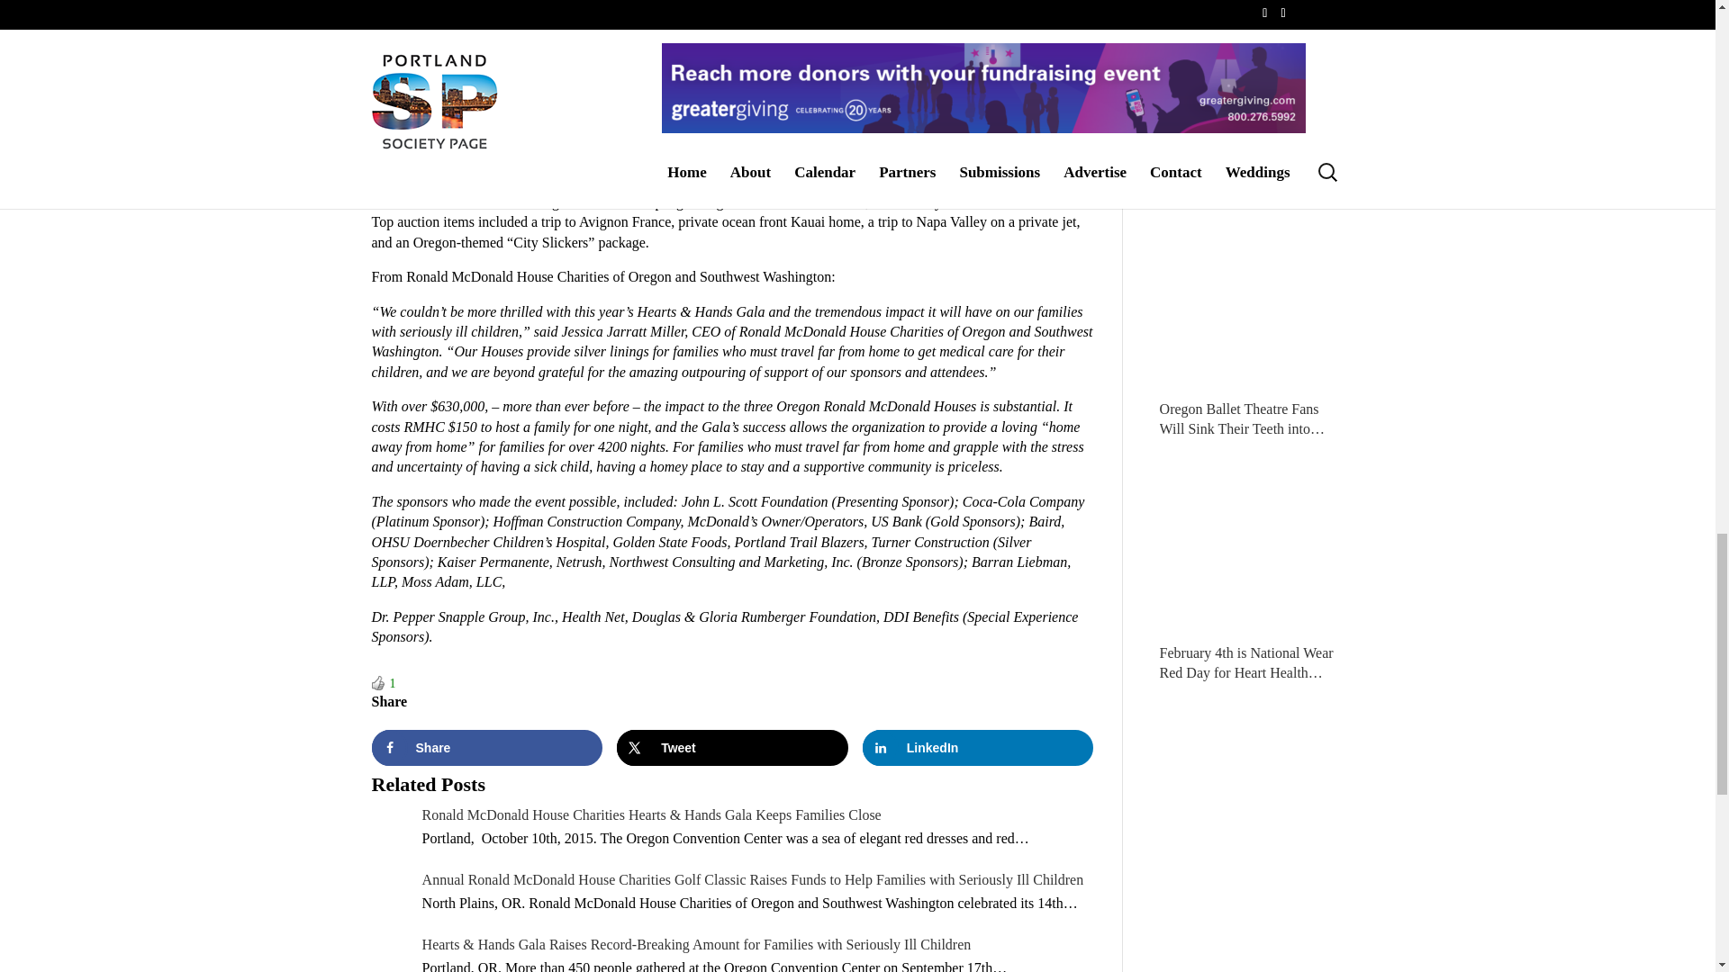 The height and width of the screenshot is (972, 1729). What do you see at coordinates (978, 748) in the screenshot?
I see `Share on LinkedIn` at bounding box center [978, 748].